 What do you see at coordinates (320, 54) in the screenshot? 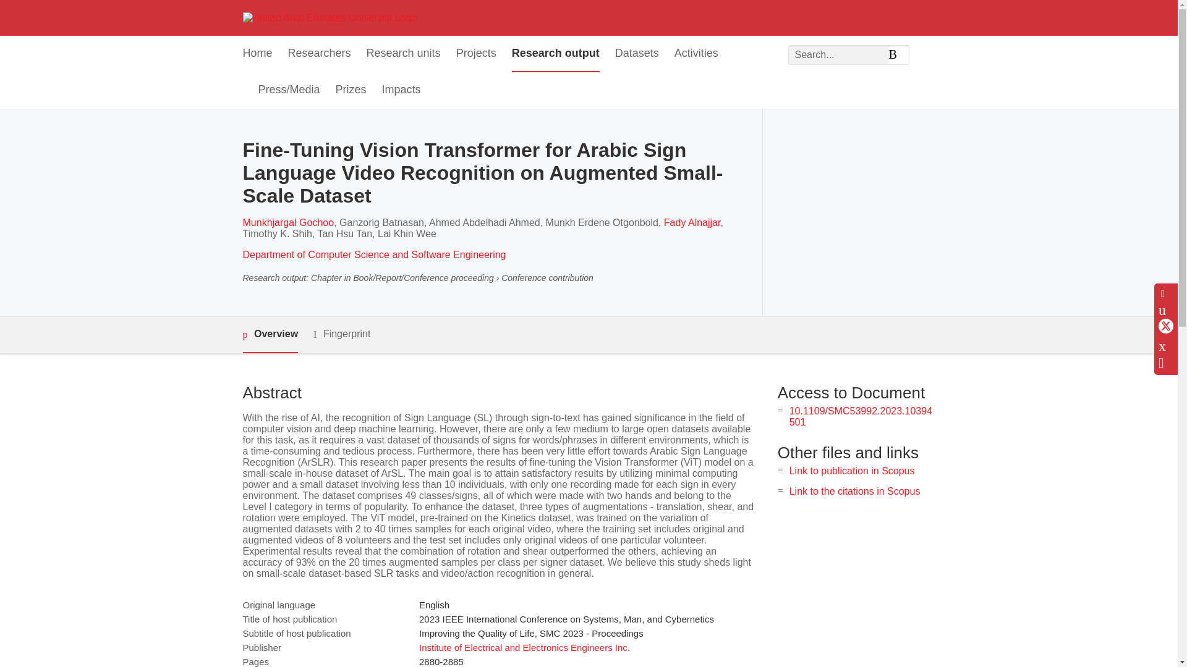
I see `Researchers` at bounding box center [320, 54].